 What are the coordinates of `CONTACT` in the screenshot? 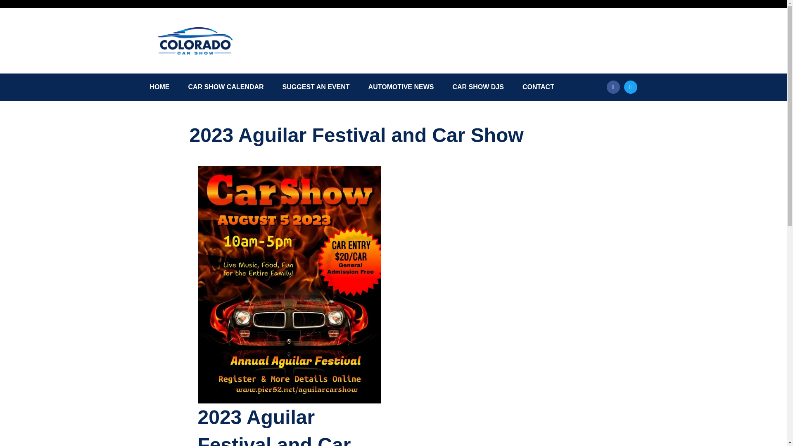 It's located at (539, 87).